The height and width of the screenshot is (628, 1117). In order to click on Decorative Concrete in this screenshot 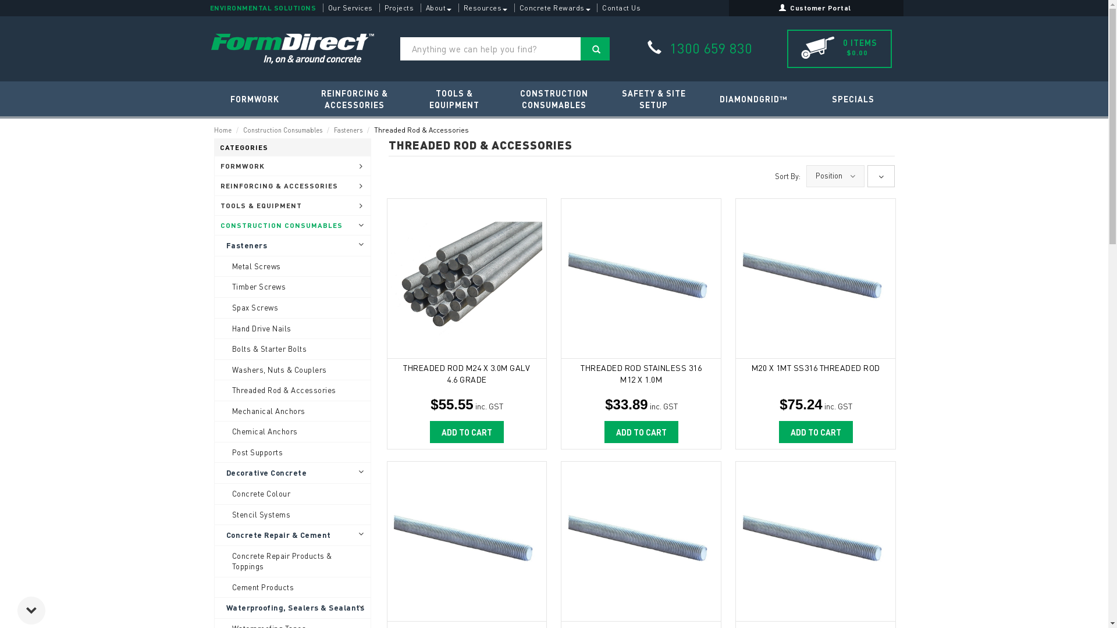, I will do `click(293, 473)`.